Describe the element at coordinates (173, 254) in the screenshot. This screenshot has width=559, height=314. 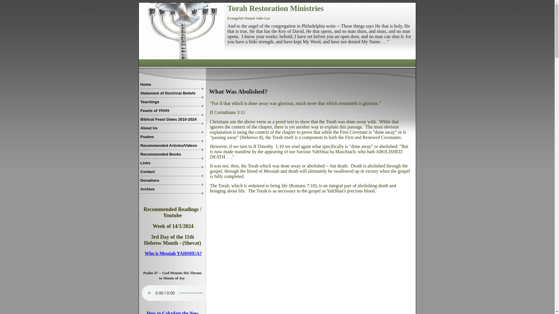
I see `Who is Messiah YAHSHUA?` at that location.